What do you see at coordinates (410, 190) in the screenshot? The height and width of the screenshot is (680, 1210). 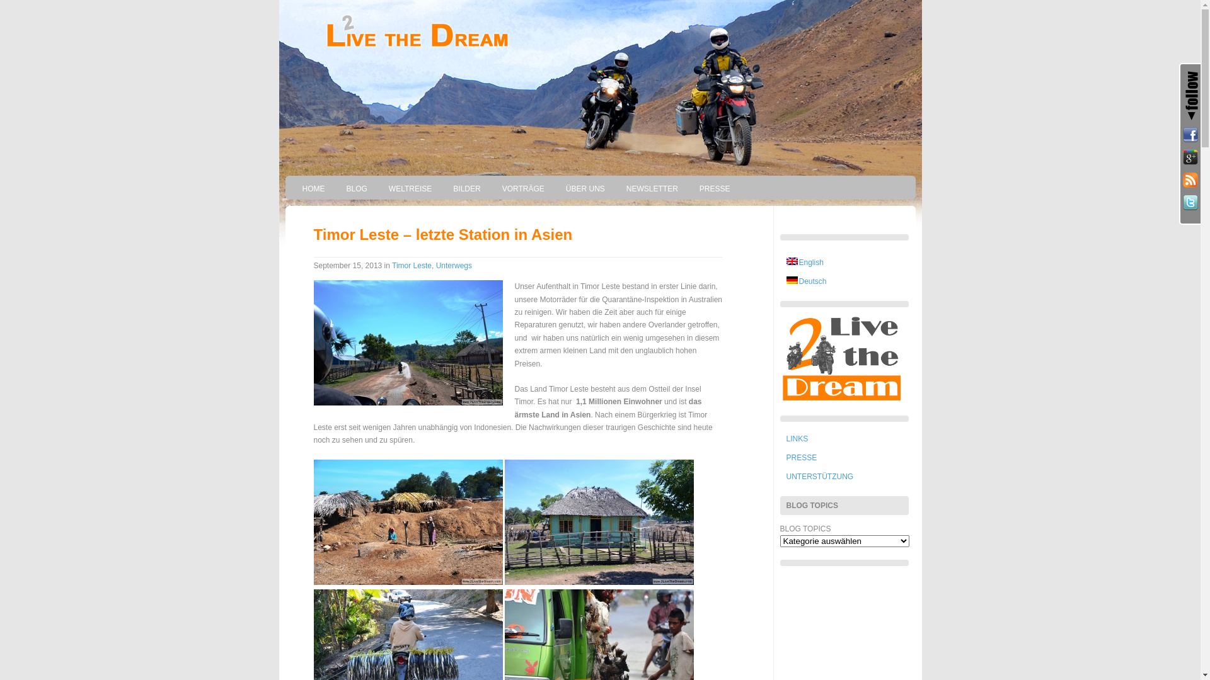 I see `WELTREISE` at bounding box center [410, 190].